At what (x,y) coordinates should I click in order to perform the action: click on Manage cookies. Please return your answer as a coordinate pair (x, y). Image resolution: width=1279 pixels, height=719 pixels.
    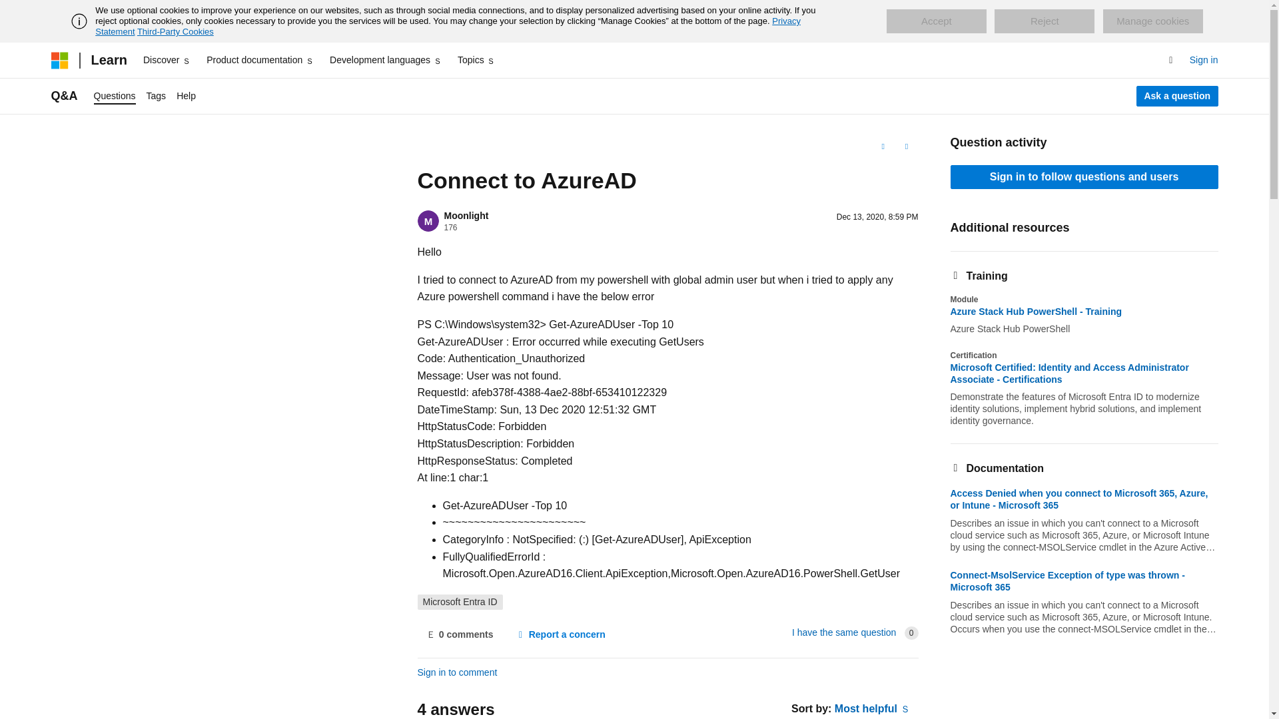
    Looking at the image, I should click on (1152, 21).